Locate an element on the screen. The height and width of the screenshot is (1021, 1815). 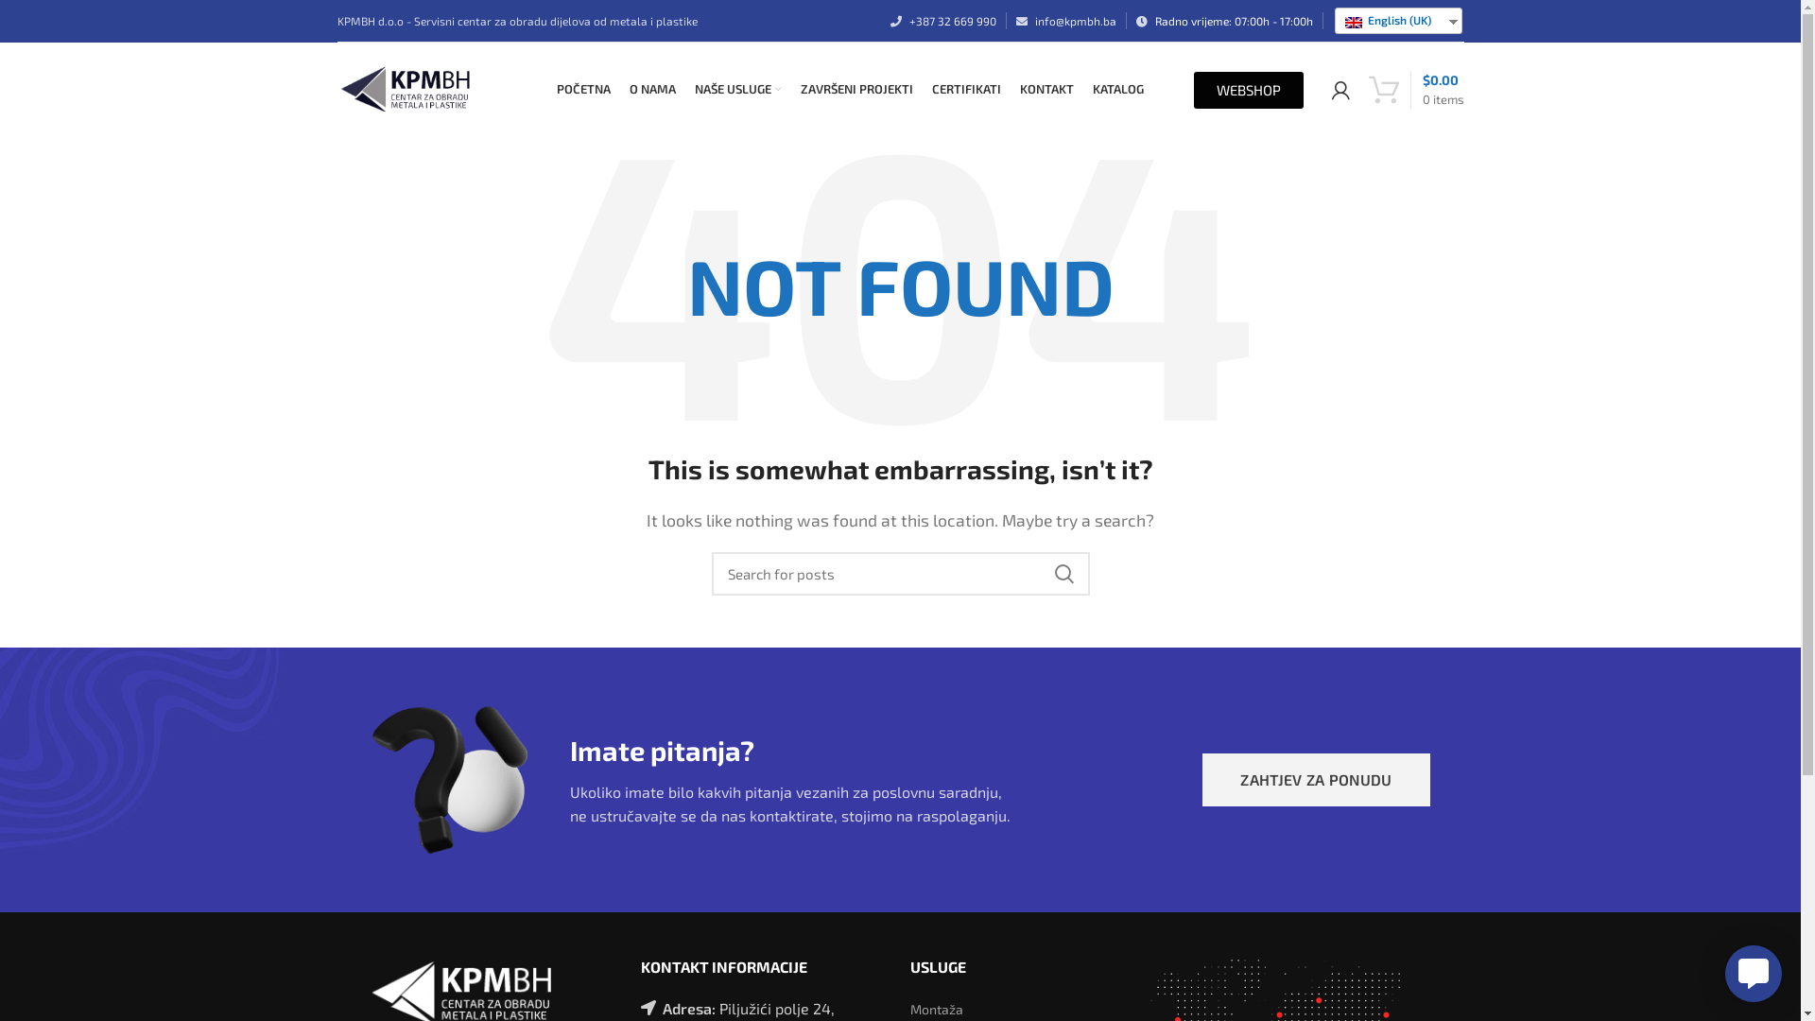
O NAMA is located at coordinates (652, 90).